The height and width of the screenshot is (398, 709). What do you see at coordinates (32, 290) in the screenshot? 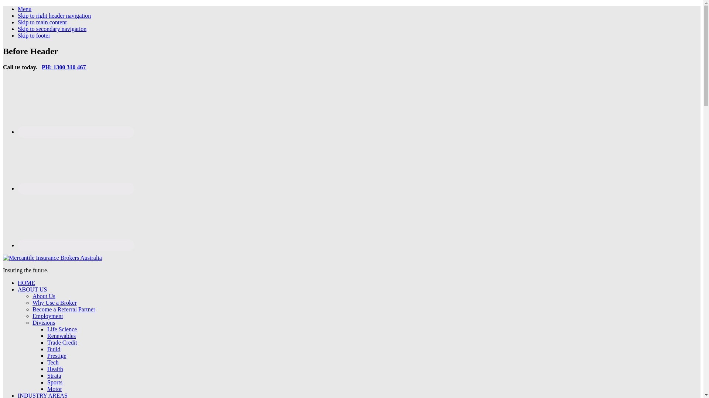
I see `ABOUT US` at bounding box center [32, 290].